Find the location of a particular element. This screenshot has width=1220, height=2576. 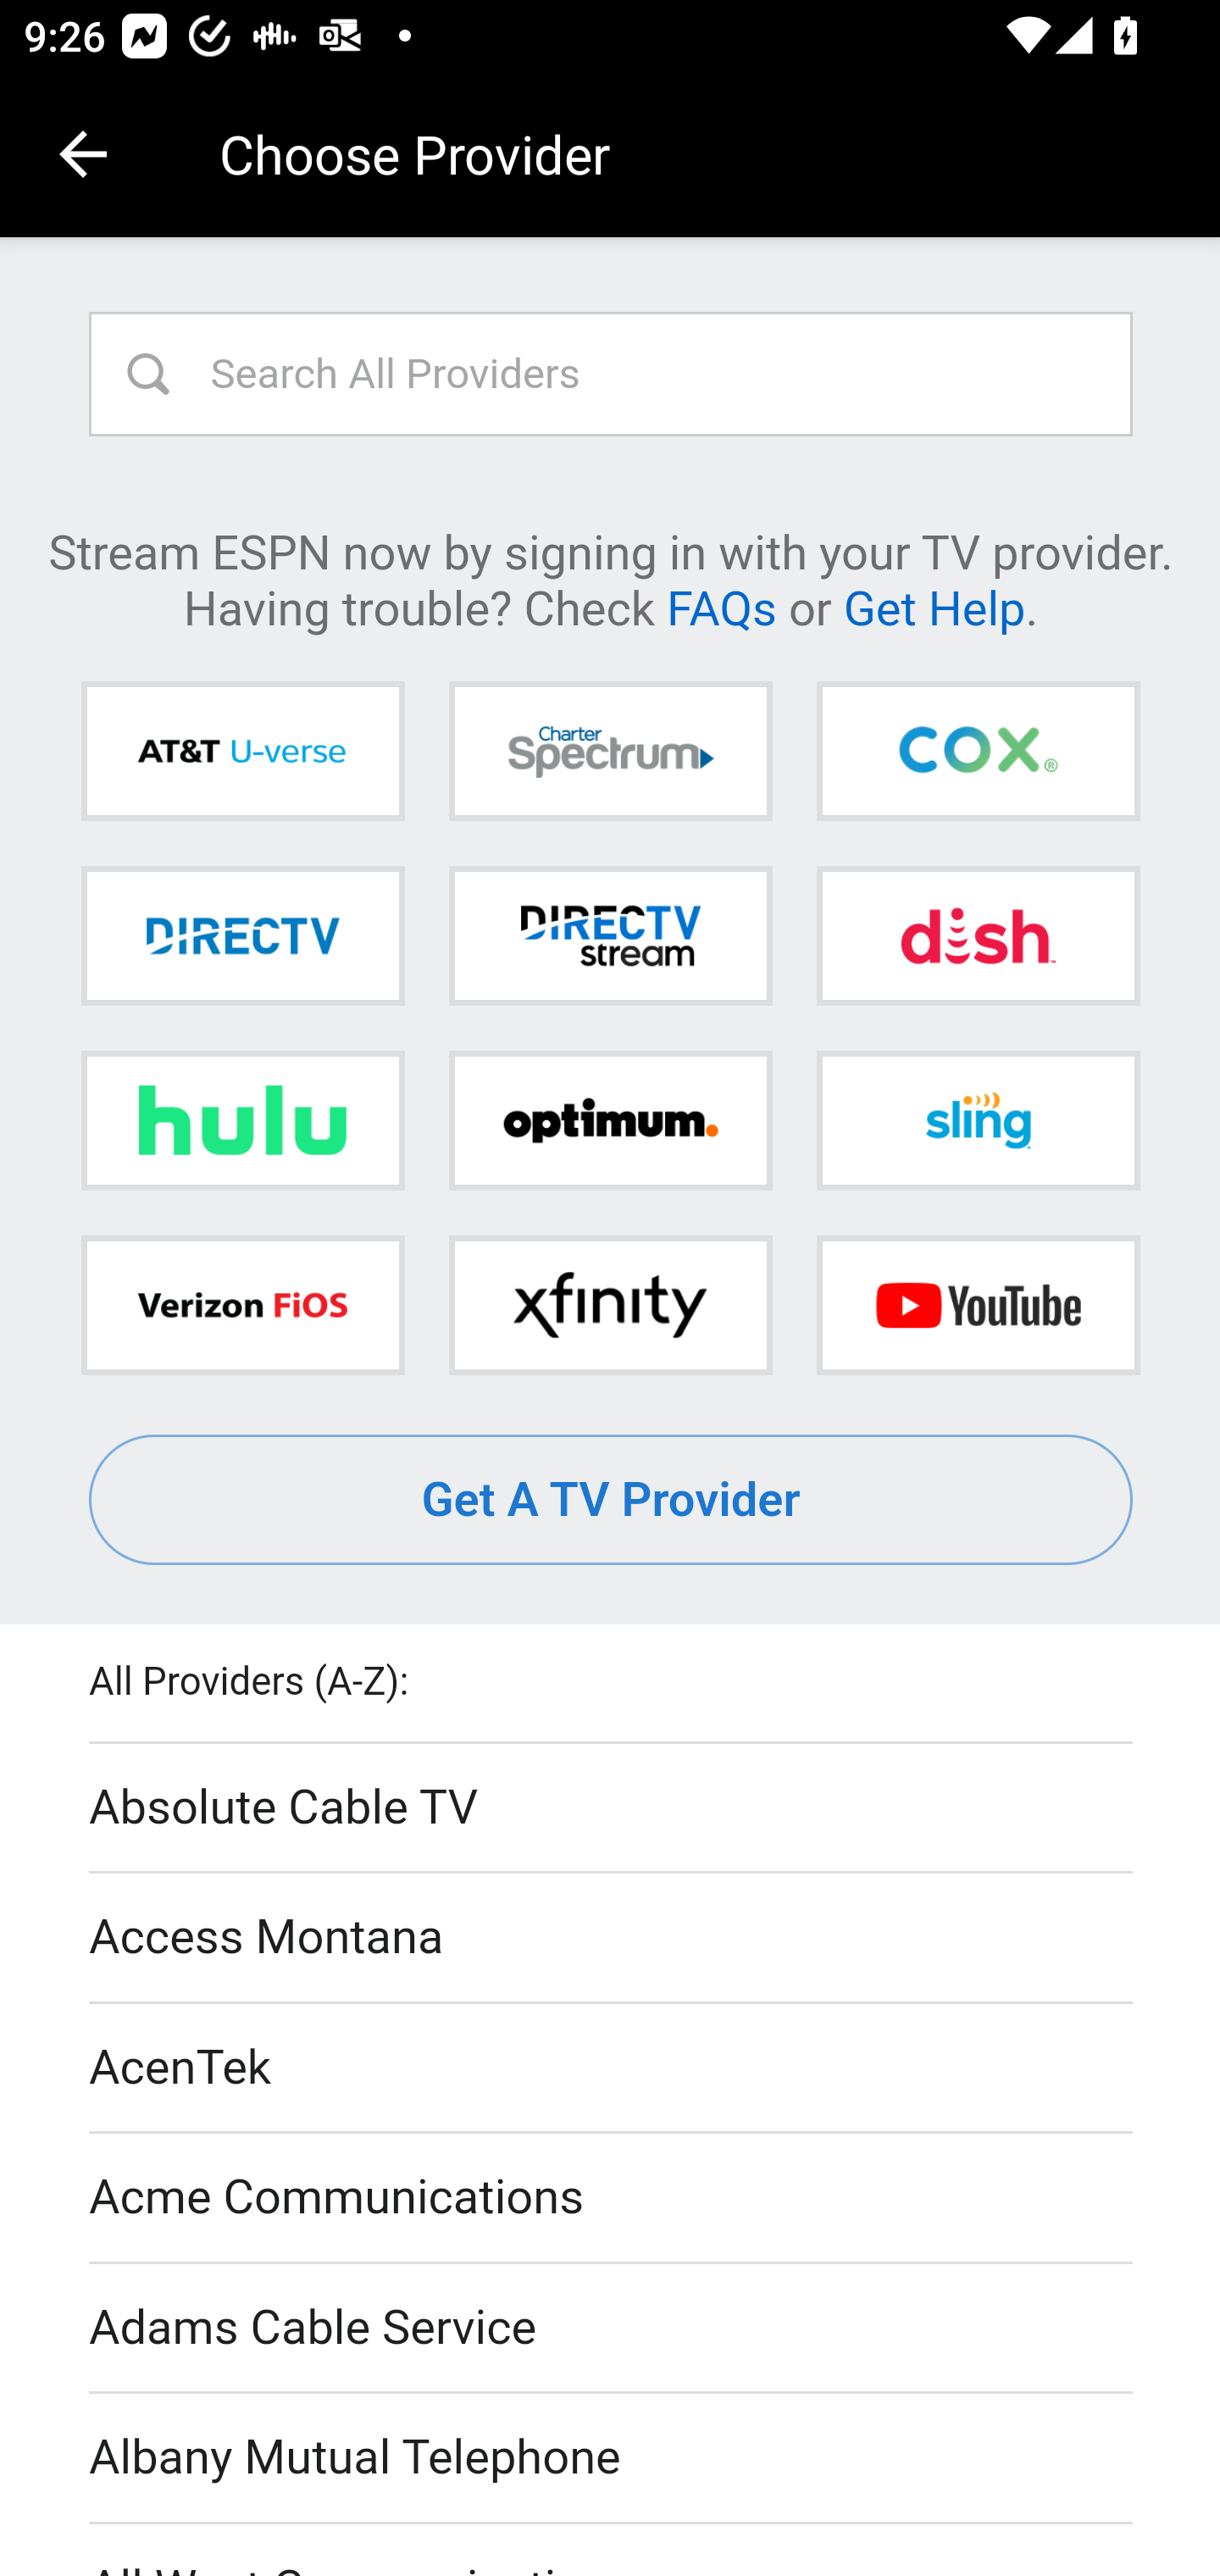

DISH is located at coordinates (978, 935).